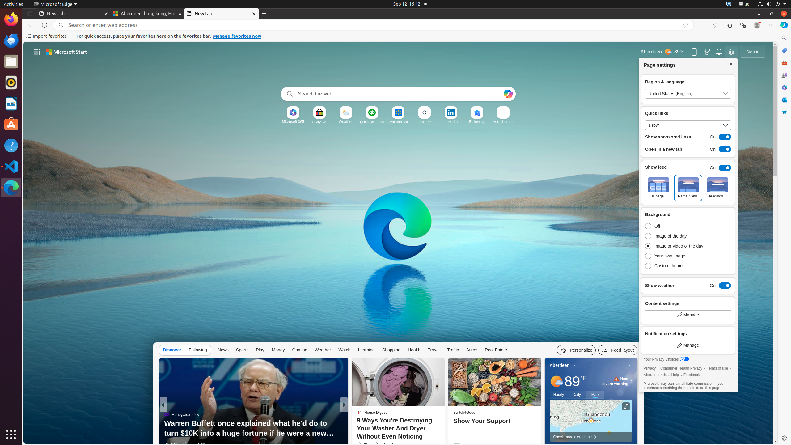 The width and height of the screenshot is (791, 445). What do you see at coordinates (44, 25) in the screenshot?
I see `Refresh` at bounding box center [44, 25].